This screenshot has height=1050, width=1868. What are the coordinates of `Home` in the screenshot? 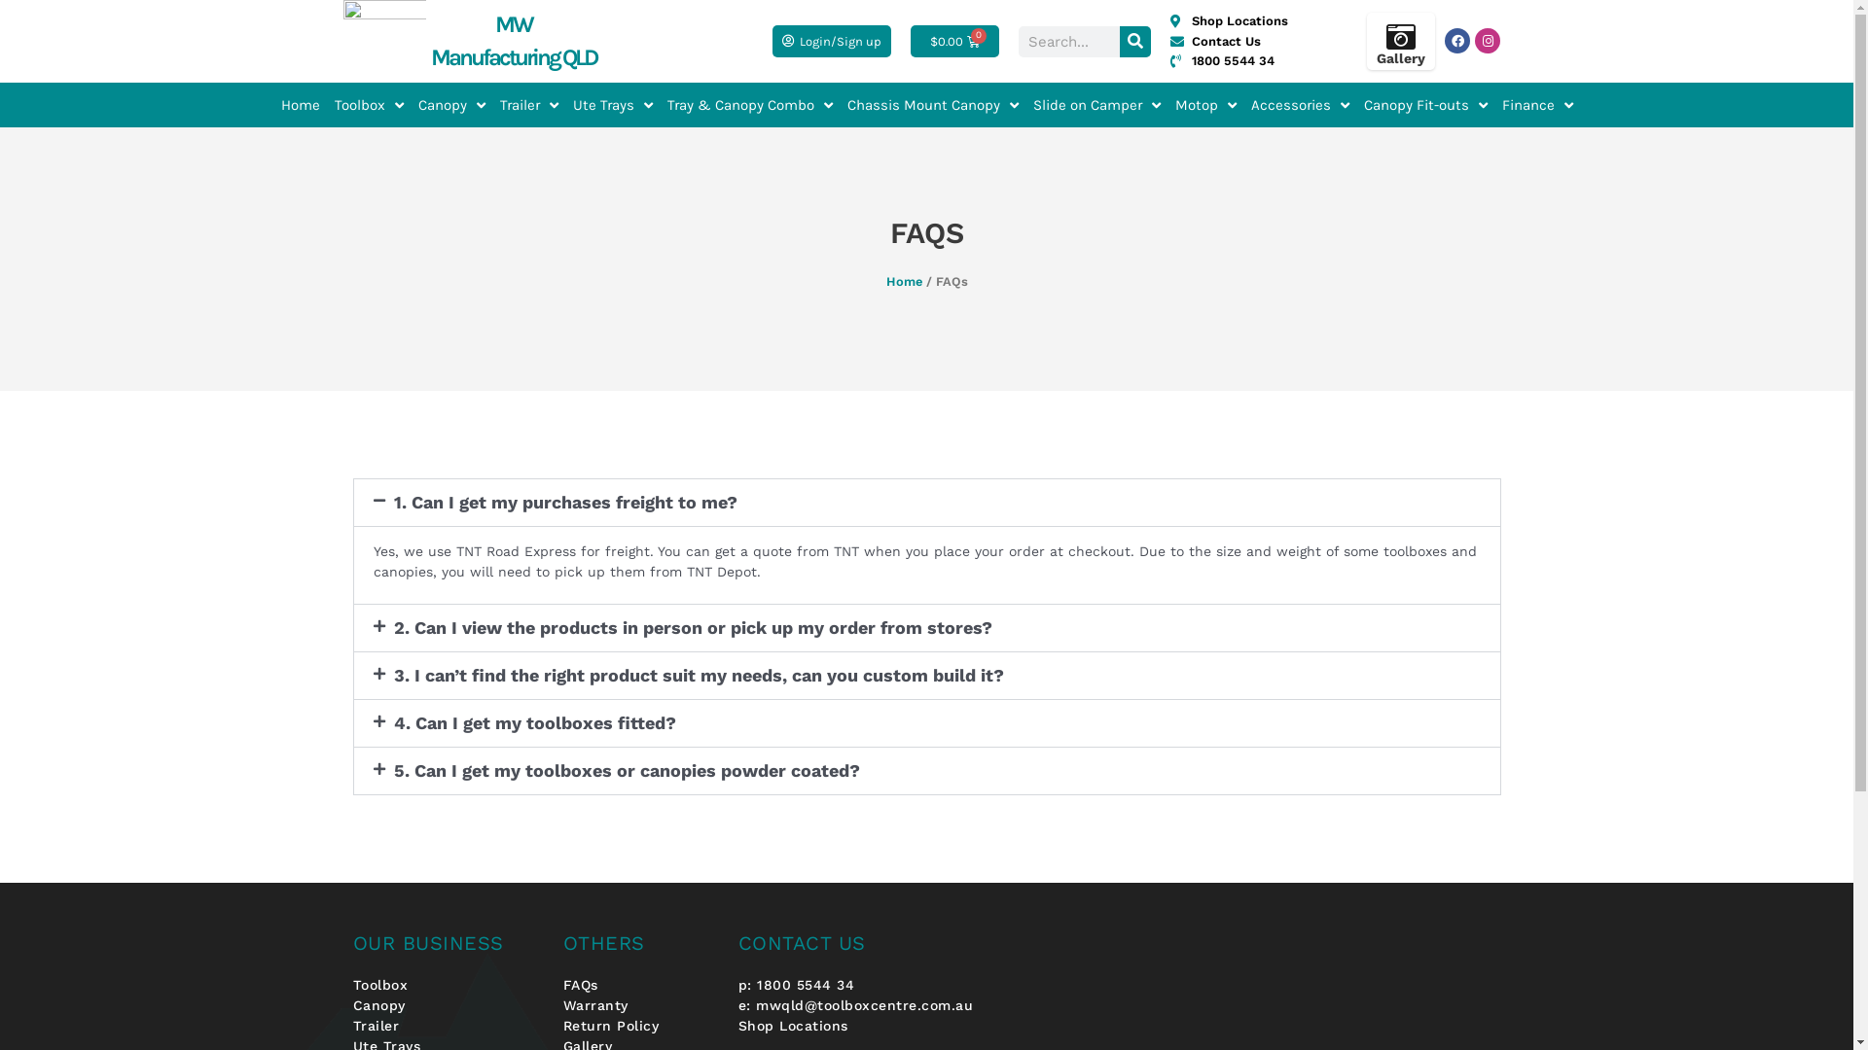 It's located at (903, 282).